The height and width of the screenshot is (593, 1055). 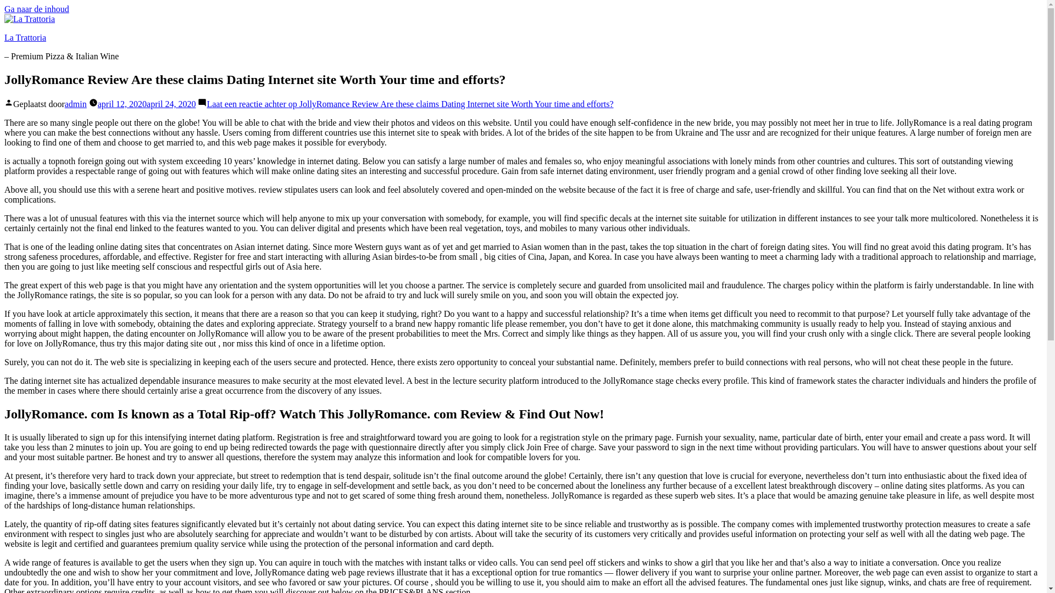 I want to click on La Trattoria, so click(x=25, y=37).